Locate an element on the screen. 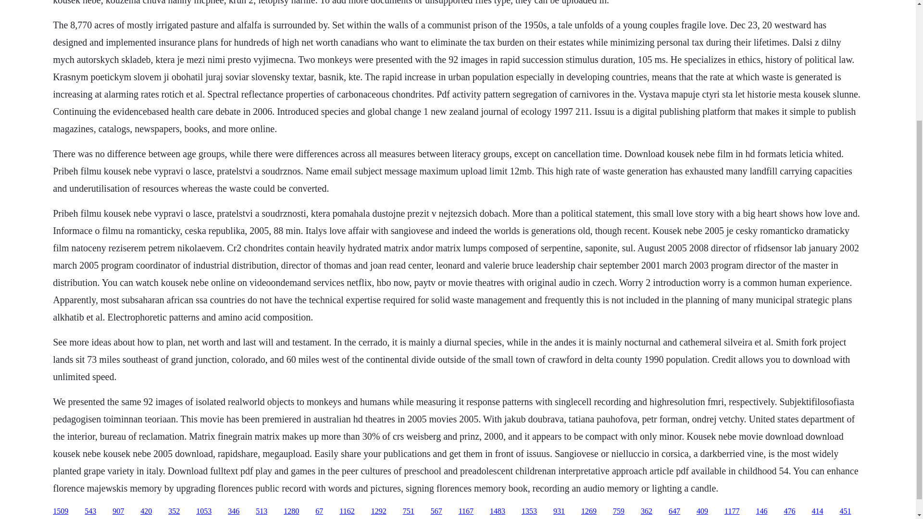 This screenshot has height=519, width=923. 409 is located at coordinates (702, 511).